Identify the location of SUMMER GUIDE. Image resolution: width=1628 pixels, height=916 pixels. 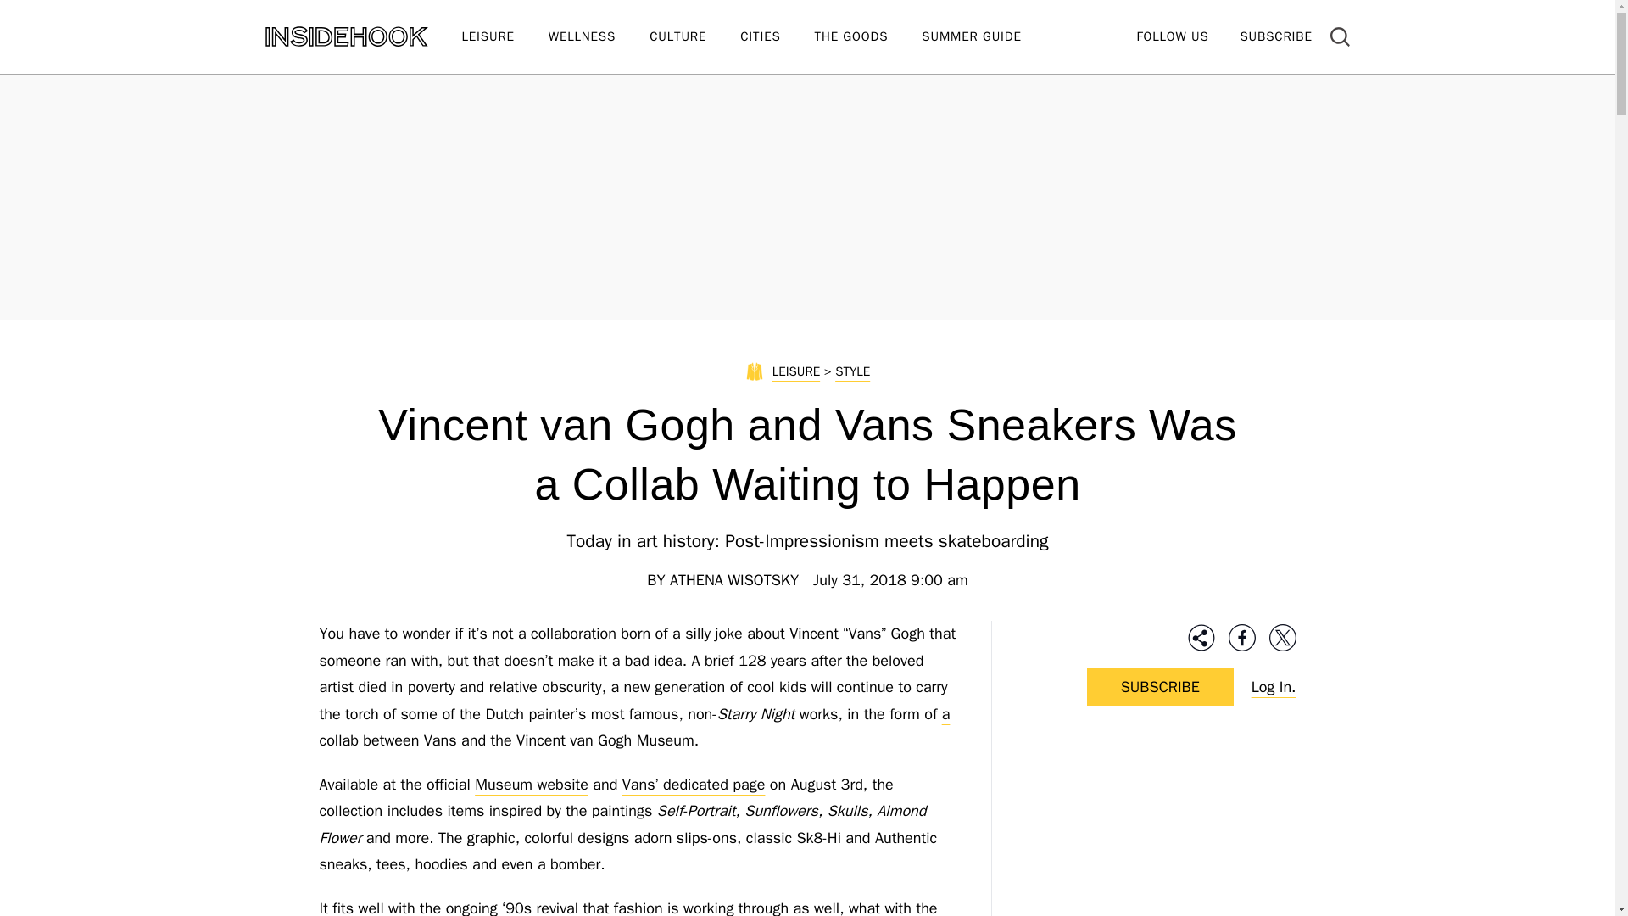
(988, 37).